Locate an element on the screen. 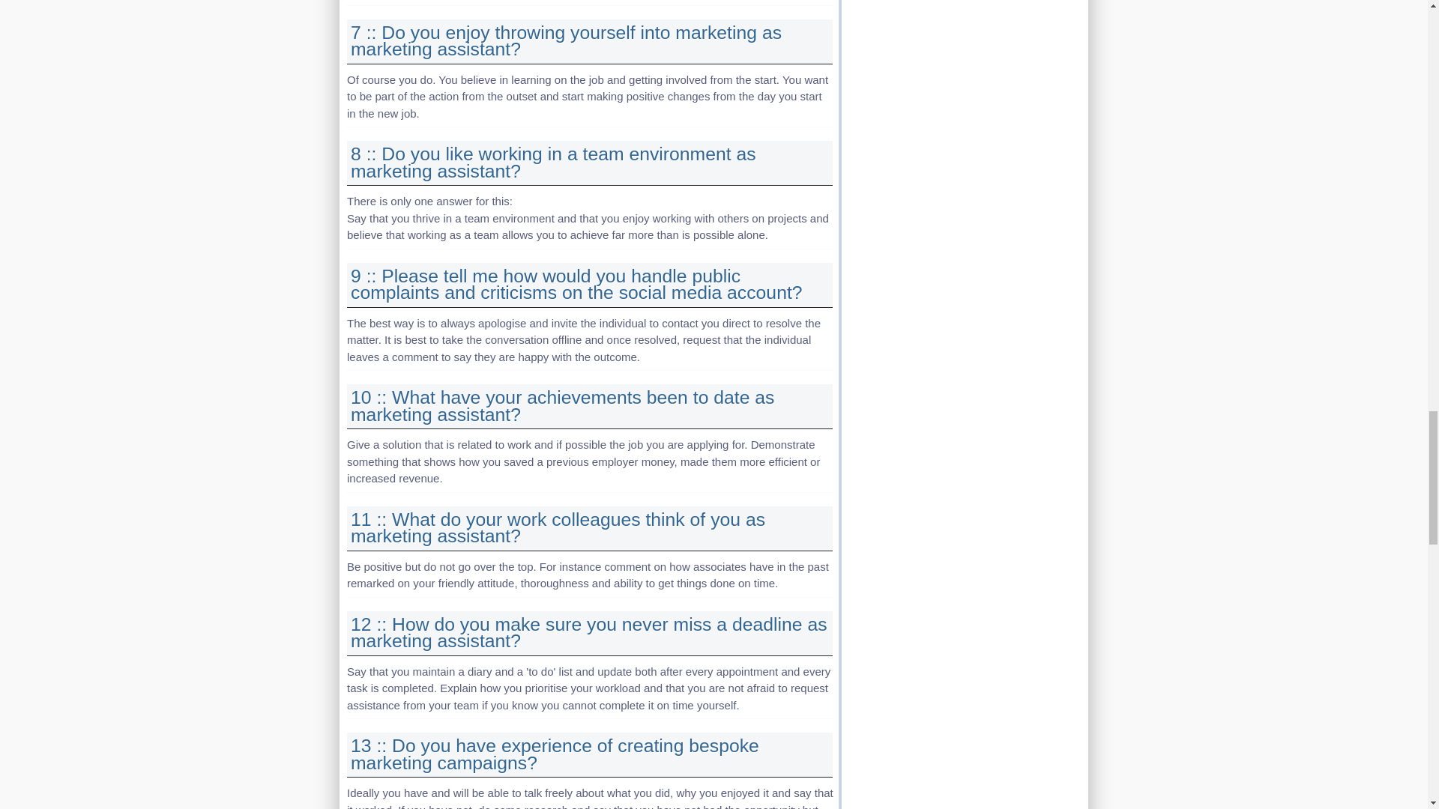 Image resolution: width=1439 pixels, height=809 pixels. View all Answers is located at coordinates (566, 40).